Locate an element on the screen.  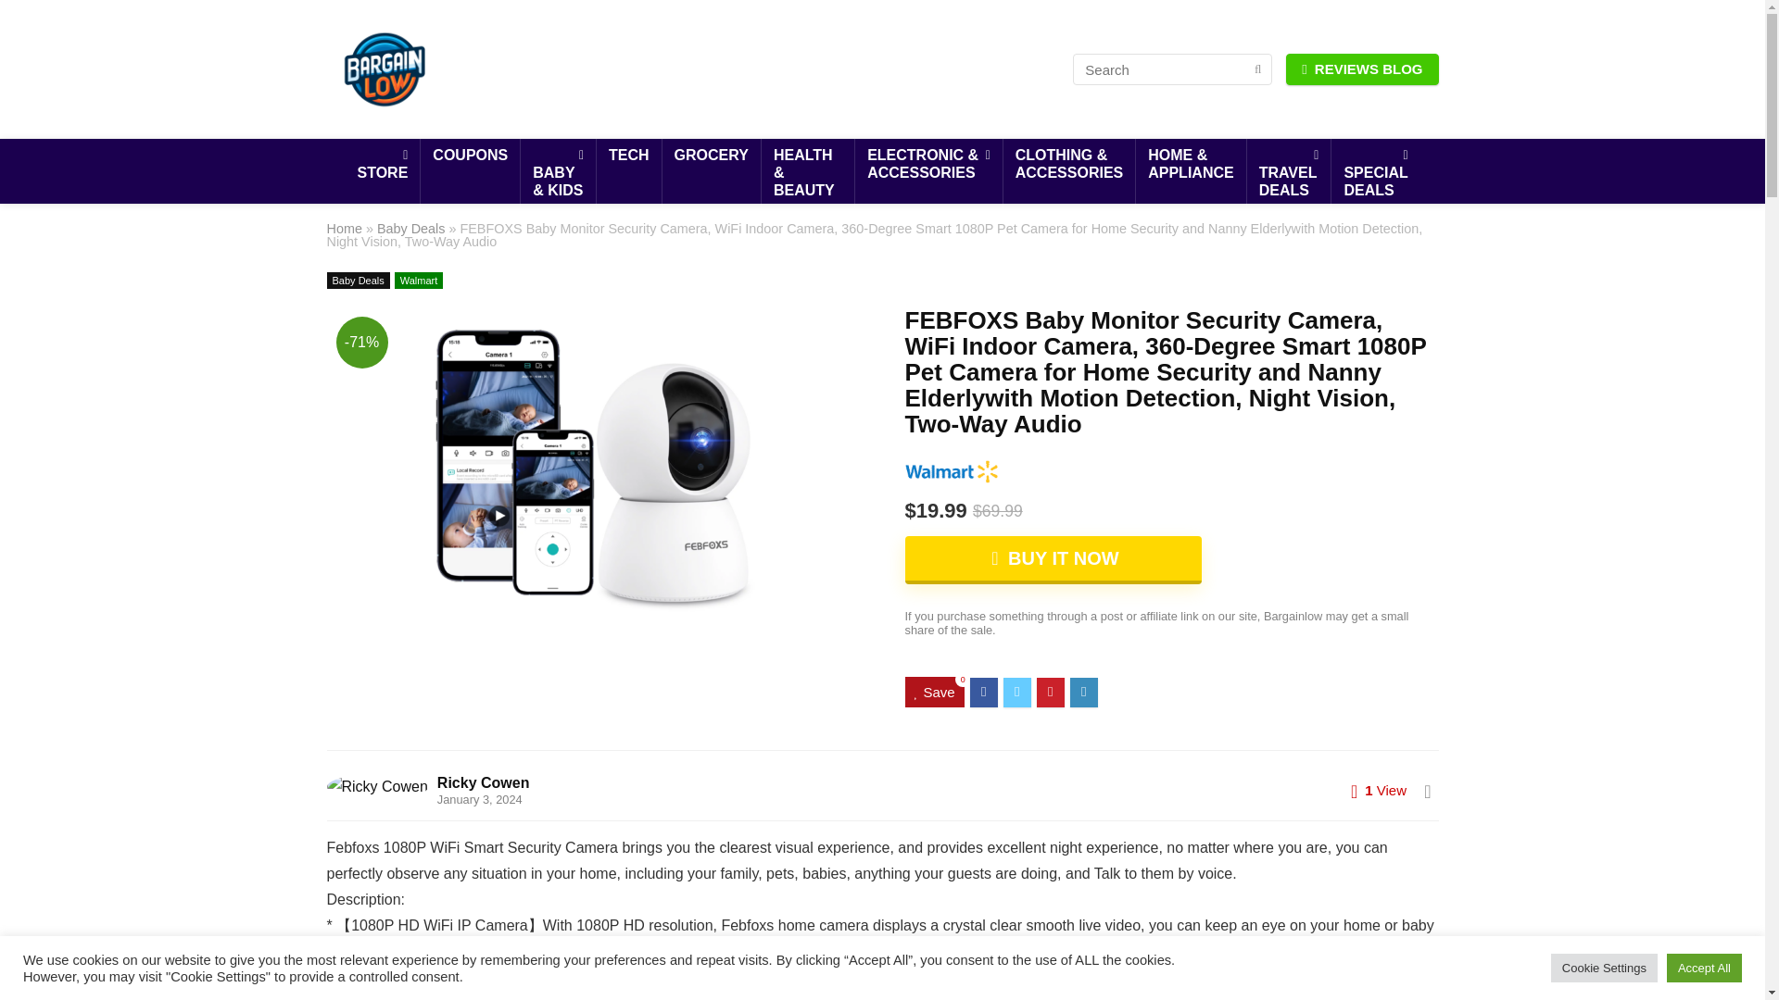
SPECIAL DEALS is located at coordinates (1375, 174).